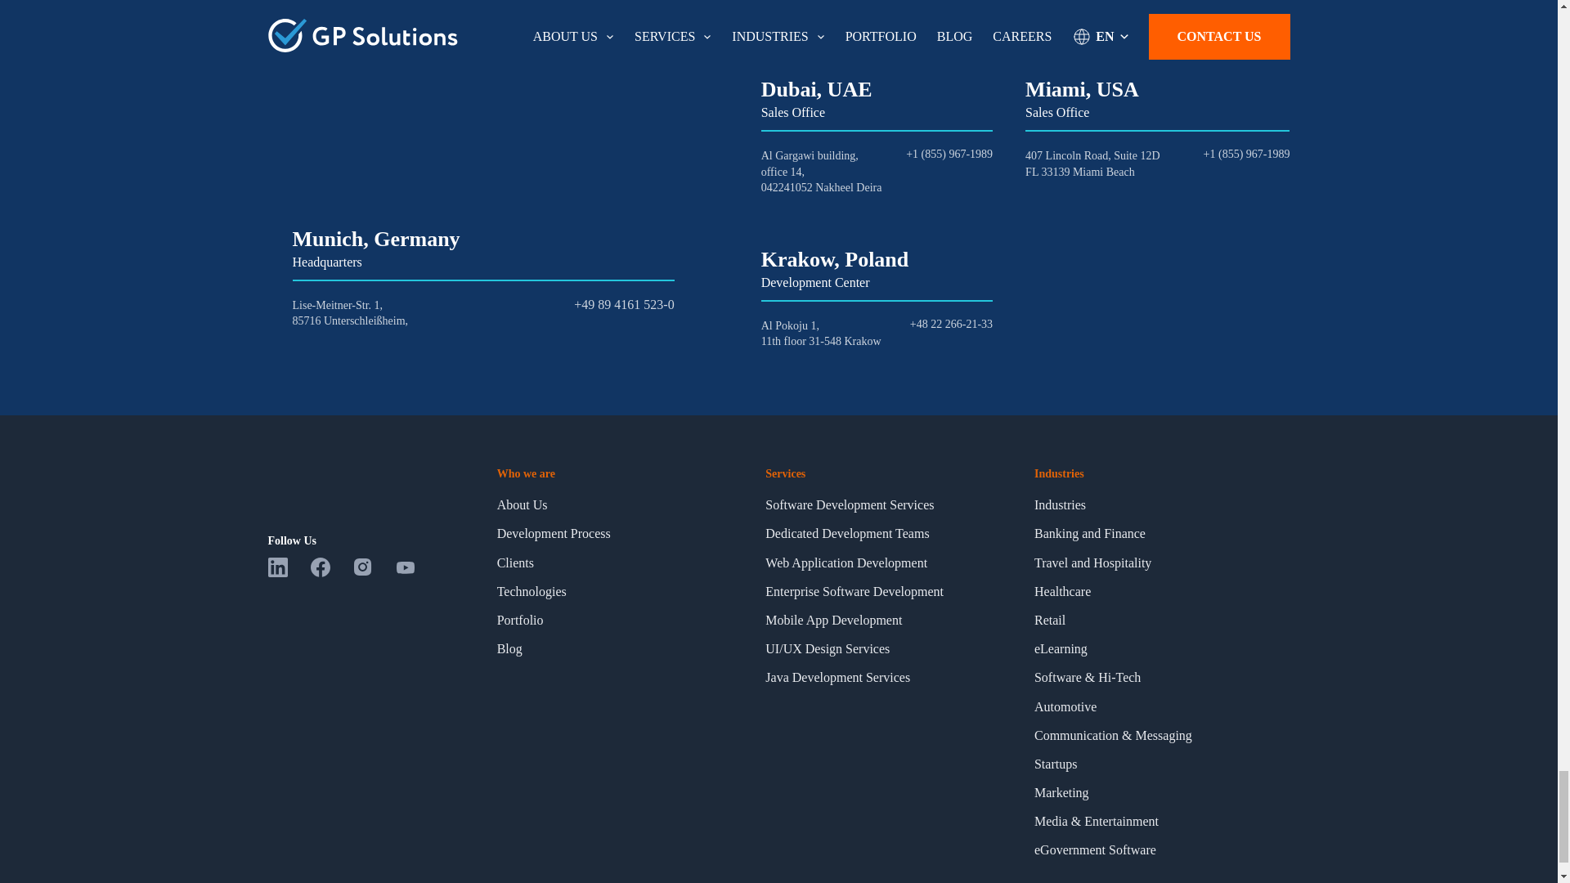  What do you see at coordinates (375, 572) in the screenshot?
I see `Instagram` at bounding box center [375, 572].